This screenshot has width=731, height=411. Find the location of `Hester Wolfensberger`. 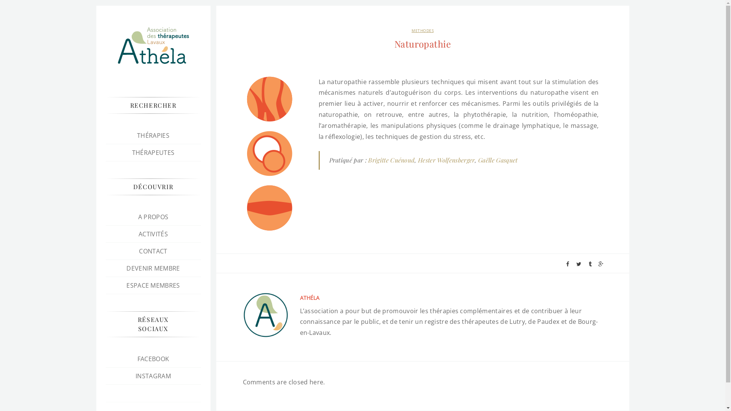

Hester Wolfensberger is located at coordinates (446, 160).